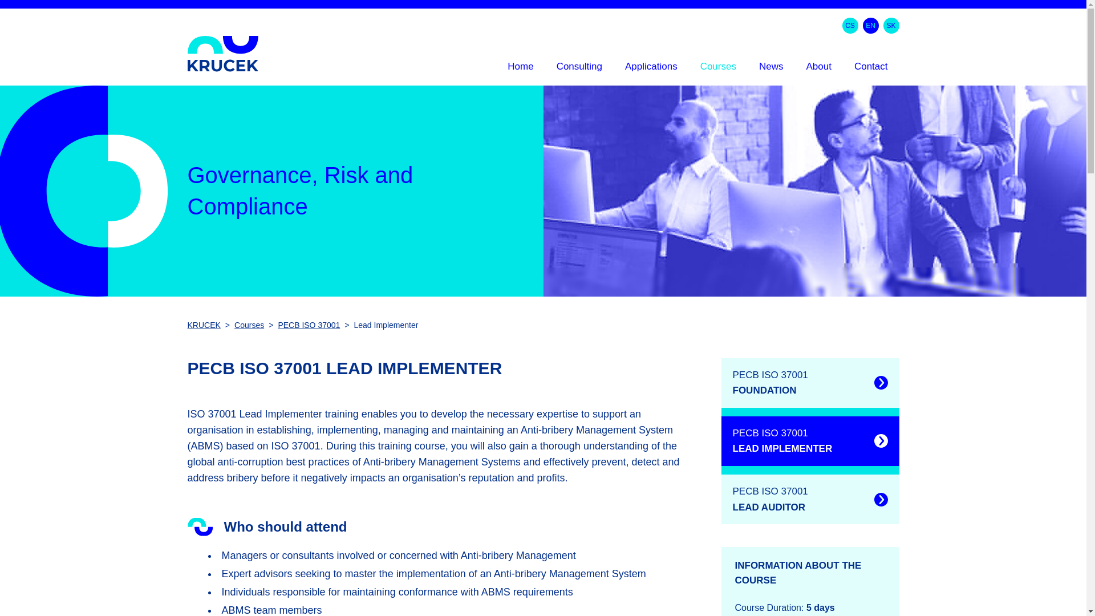  What do you see at coordinates (203, 325) in the screenshot?
I see `KRUCEK` at bounding box center [203, 325].